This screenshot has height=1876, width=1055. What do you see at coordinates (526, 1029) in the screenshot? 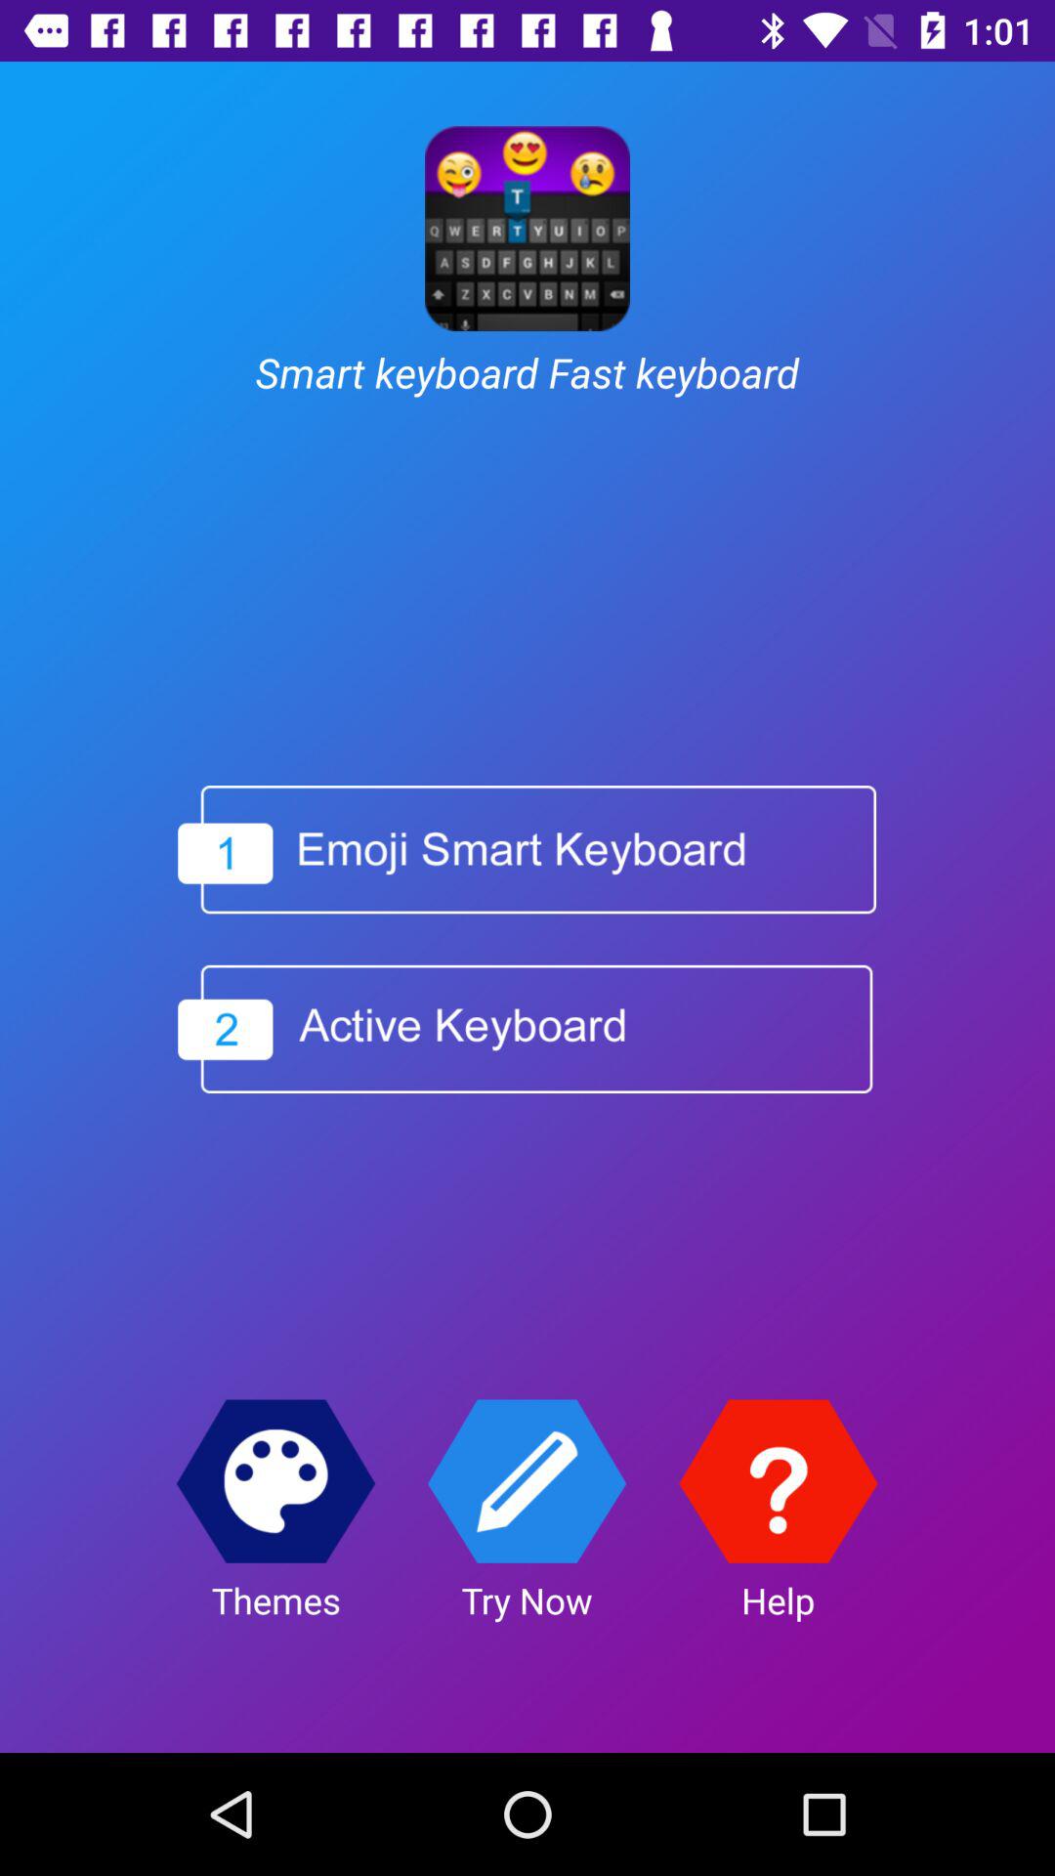
I see `select active keyboard` at bounding box center [526, 1029].